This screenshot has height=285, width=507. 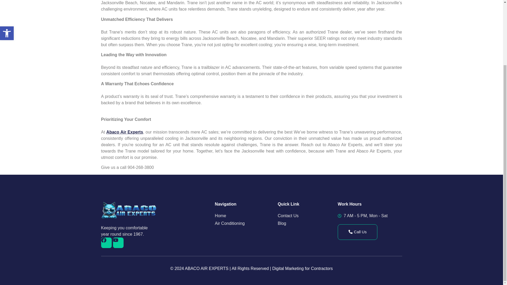 What do you see at coordinates (357, 232) in the screenshot?
I see `Call Us` at bounding box center [357, 232].